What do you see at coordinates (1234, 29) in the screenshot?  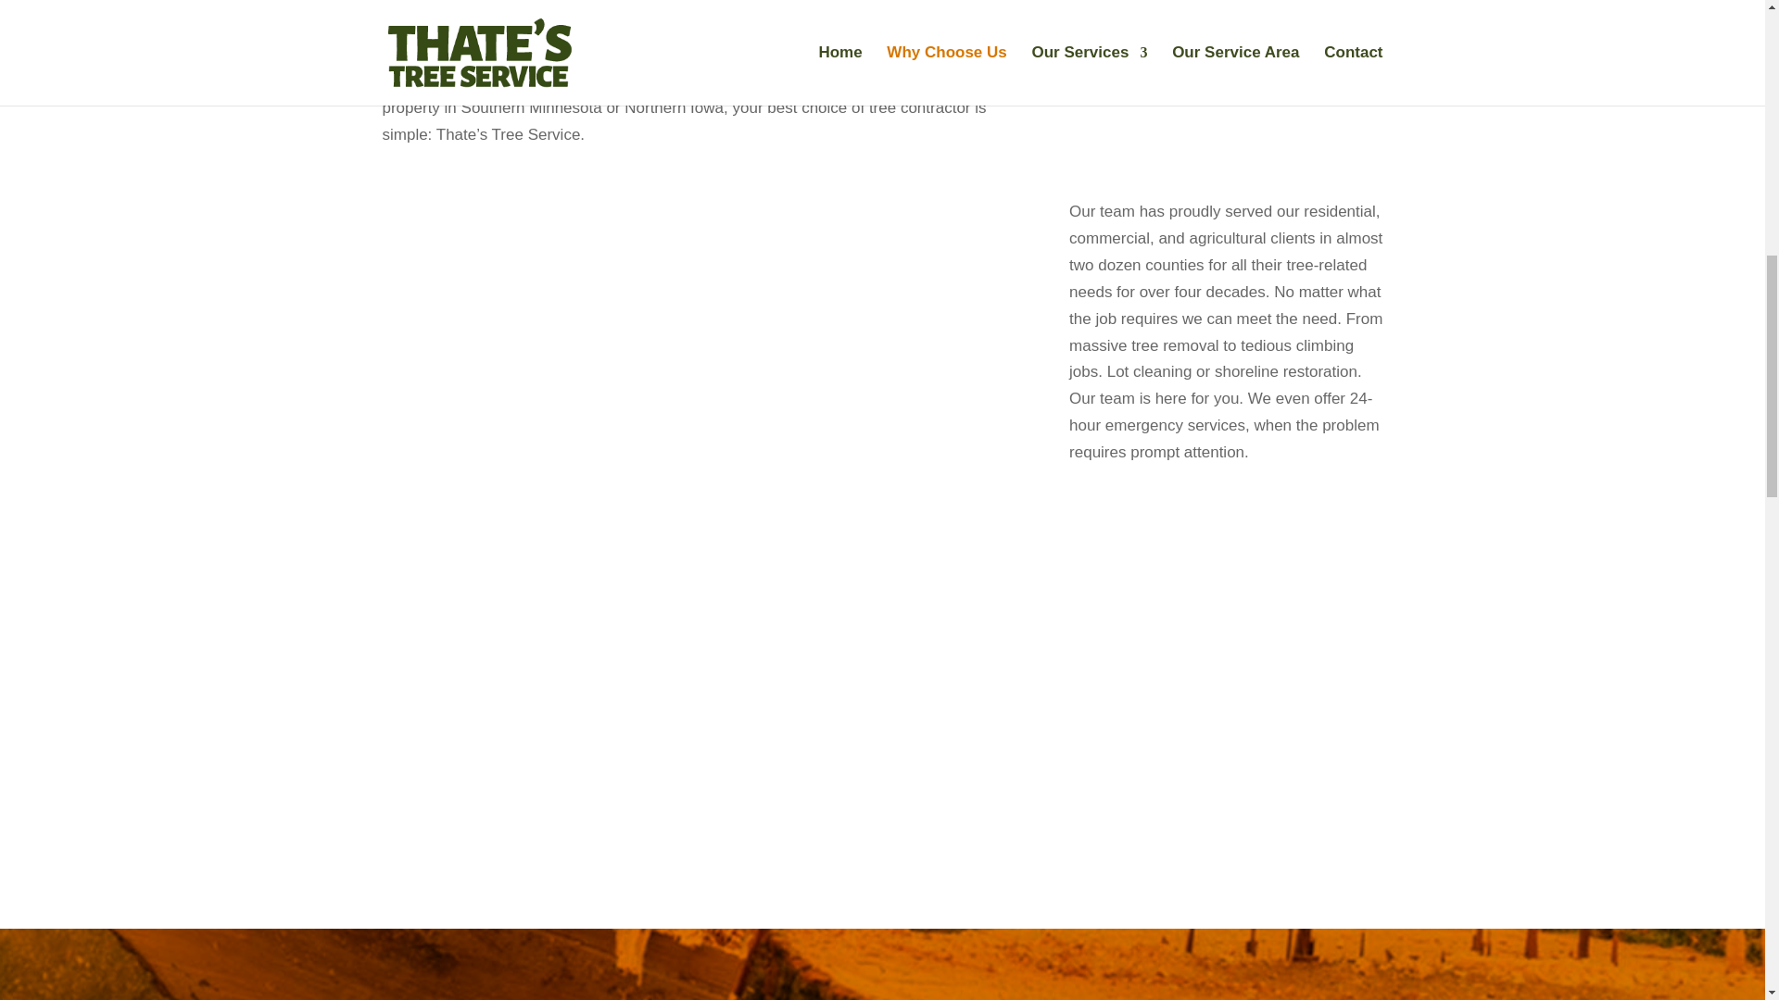 I see `logo-ISA` at bounding box center [1234, 29].